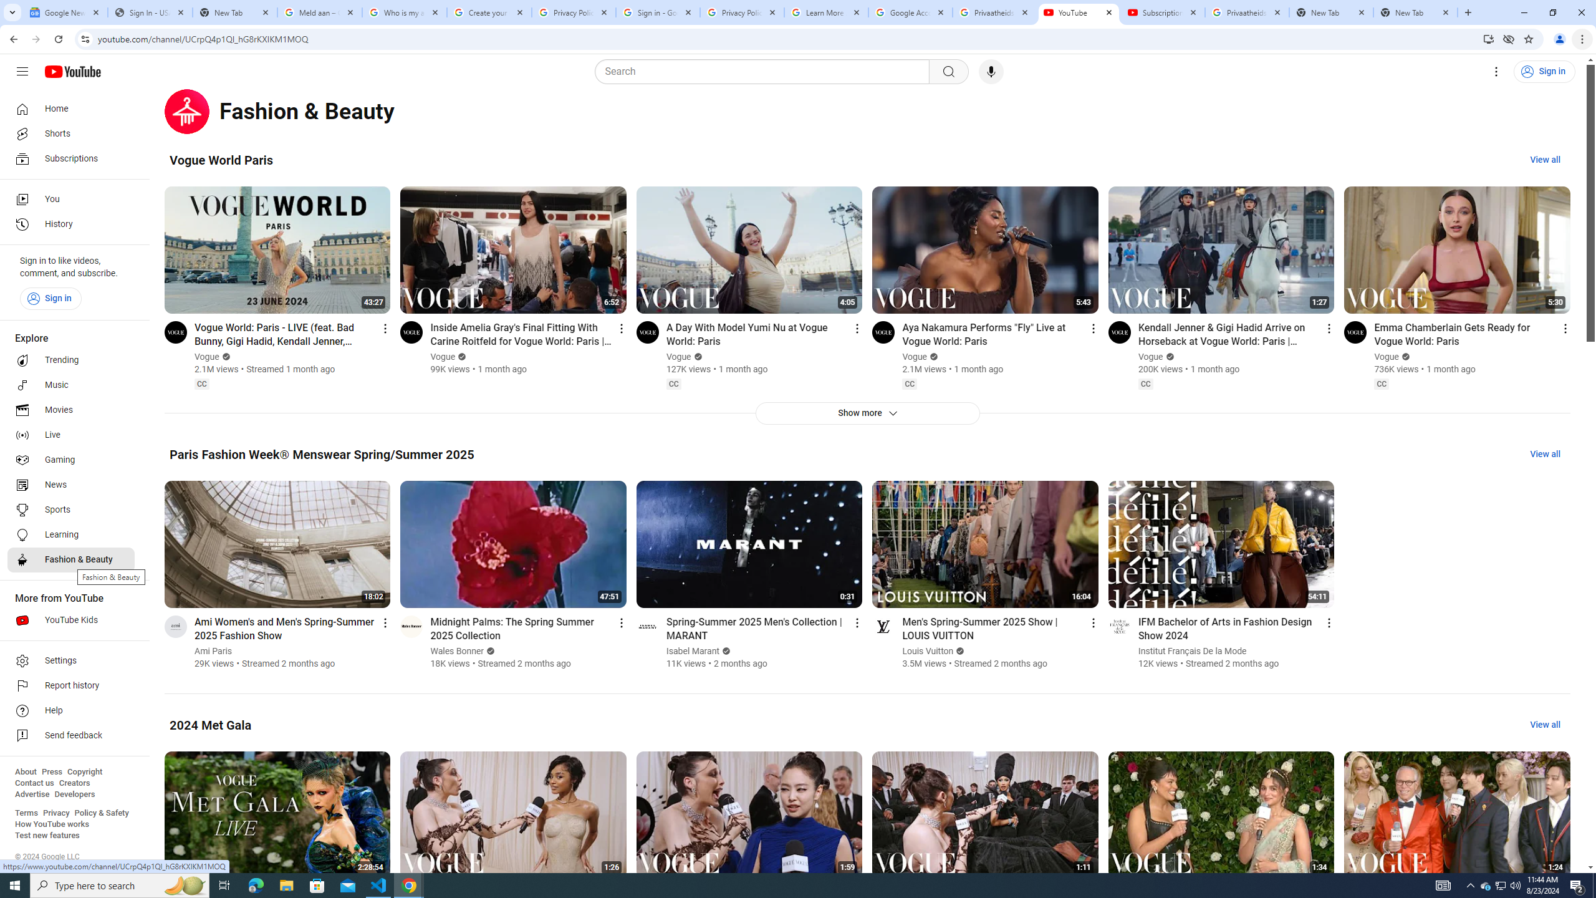  What do you see at coordinates (150, 12) in the screenshot?
I see `Sign In - USA TODAY` at bounding box center [150, 12].